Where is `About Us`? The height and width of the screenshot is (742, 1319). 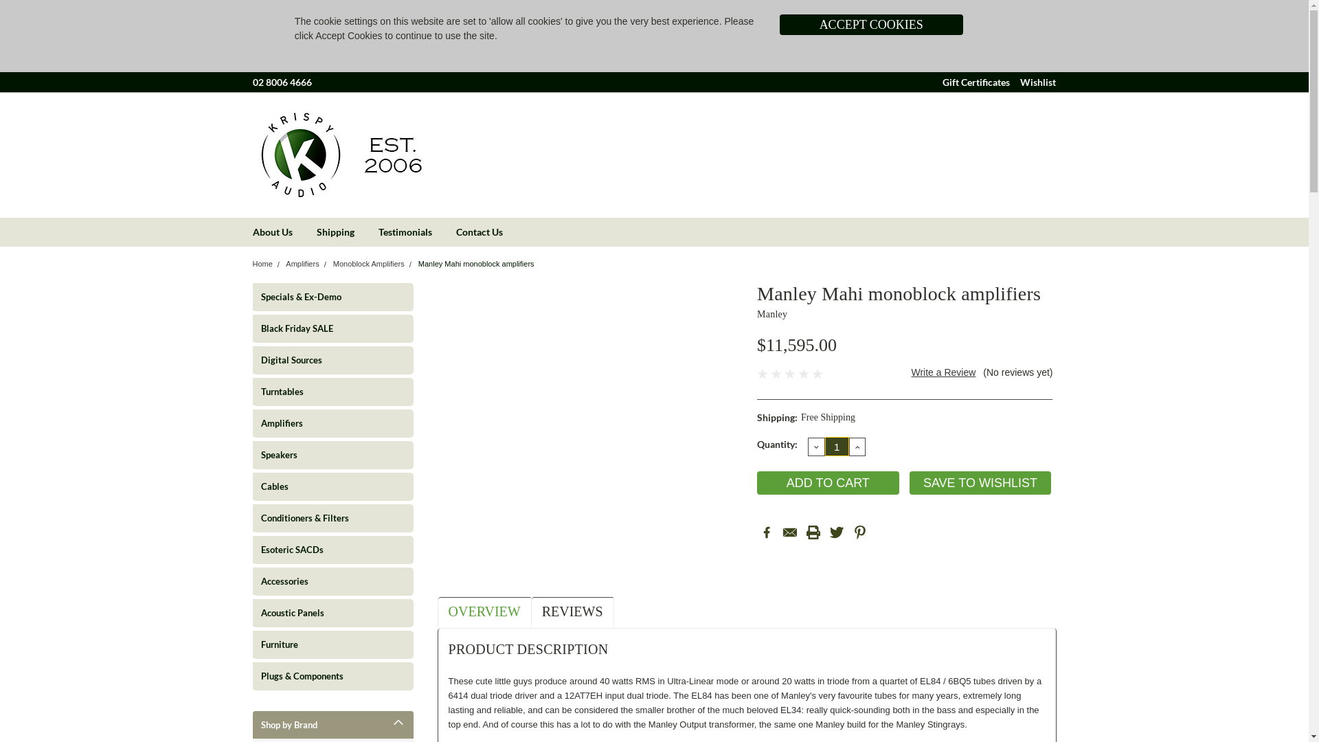 About Us is located at coordinates (284, 232).